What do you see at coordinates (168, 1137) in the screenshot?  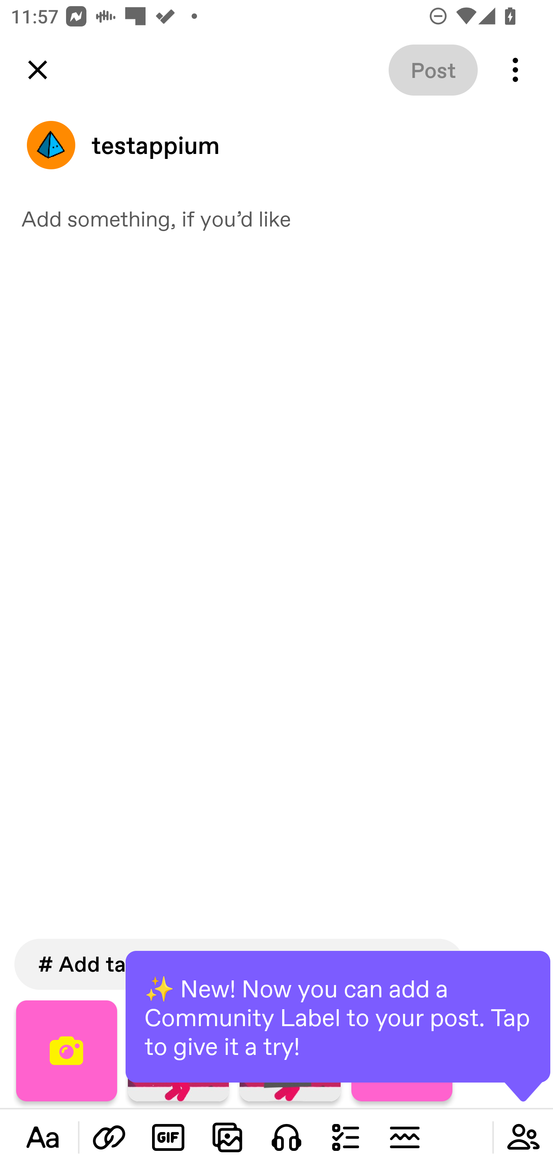 I see `Add GIF to post` at bounding box center [168, 1137].